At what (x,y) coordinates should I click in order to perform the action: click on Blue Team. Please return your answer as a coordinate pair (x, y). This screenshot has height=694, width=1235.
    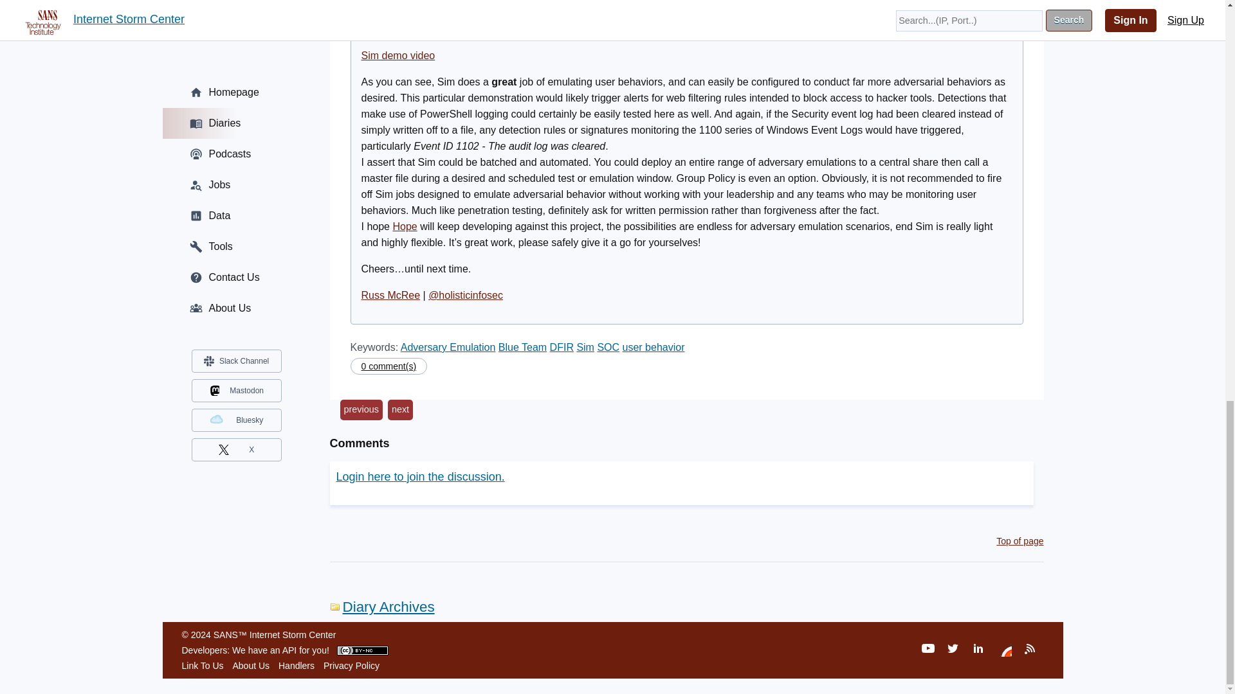
    Looking at the image, I should click on (522, 347).